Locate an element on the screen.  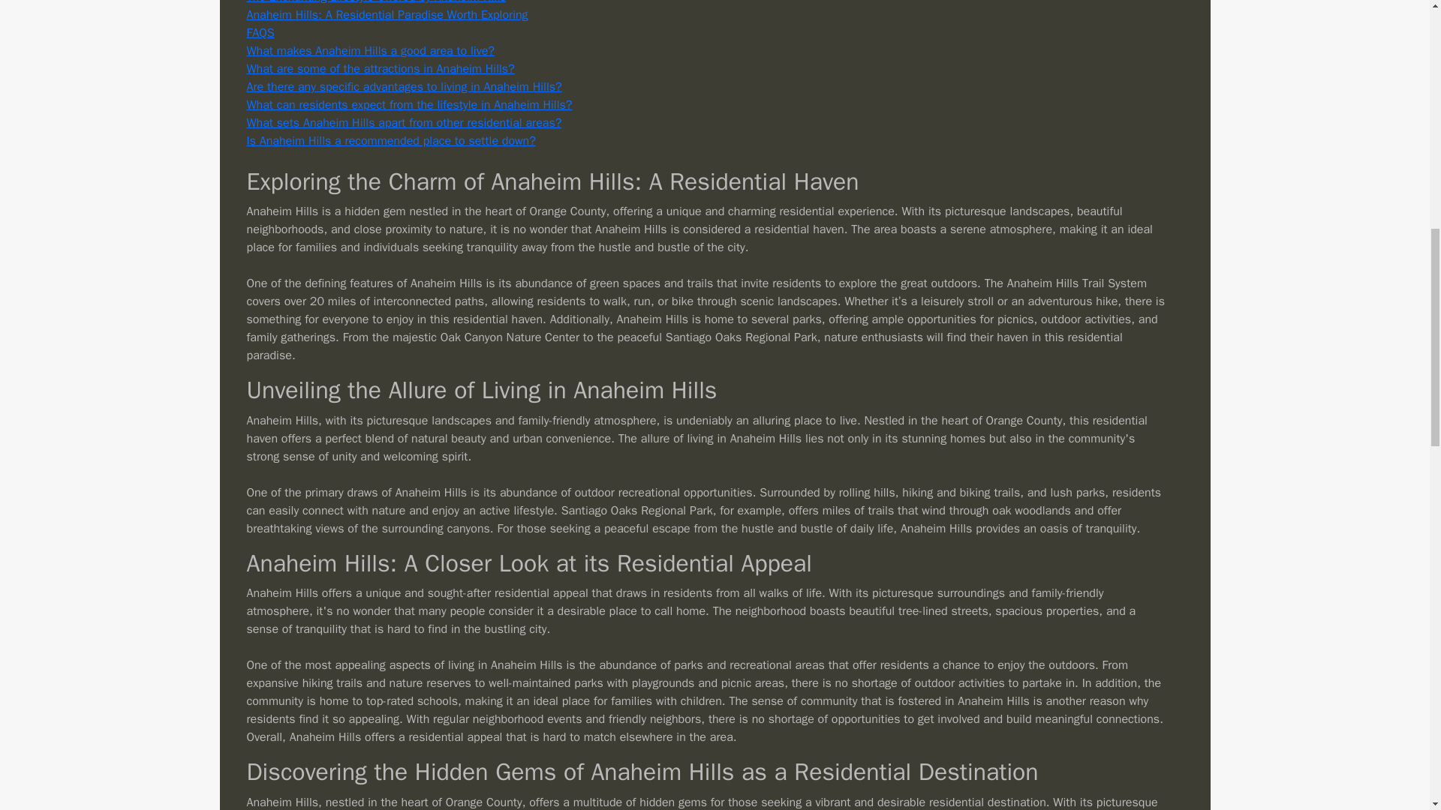
What makes Anaheim Hills a good area to live? is located at coordinates (370, 51).